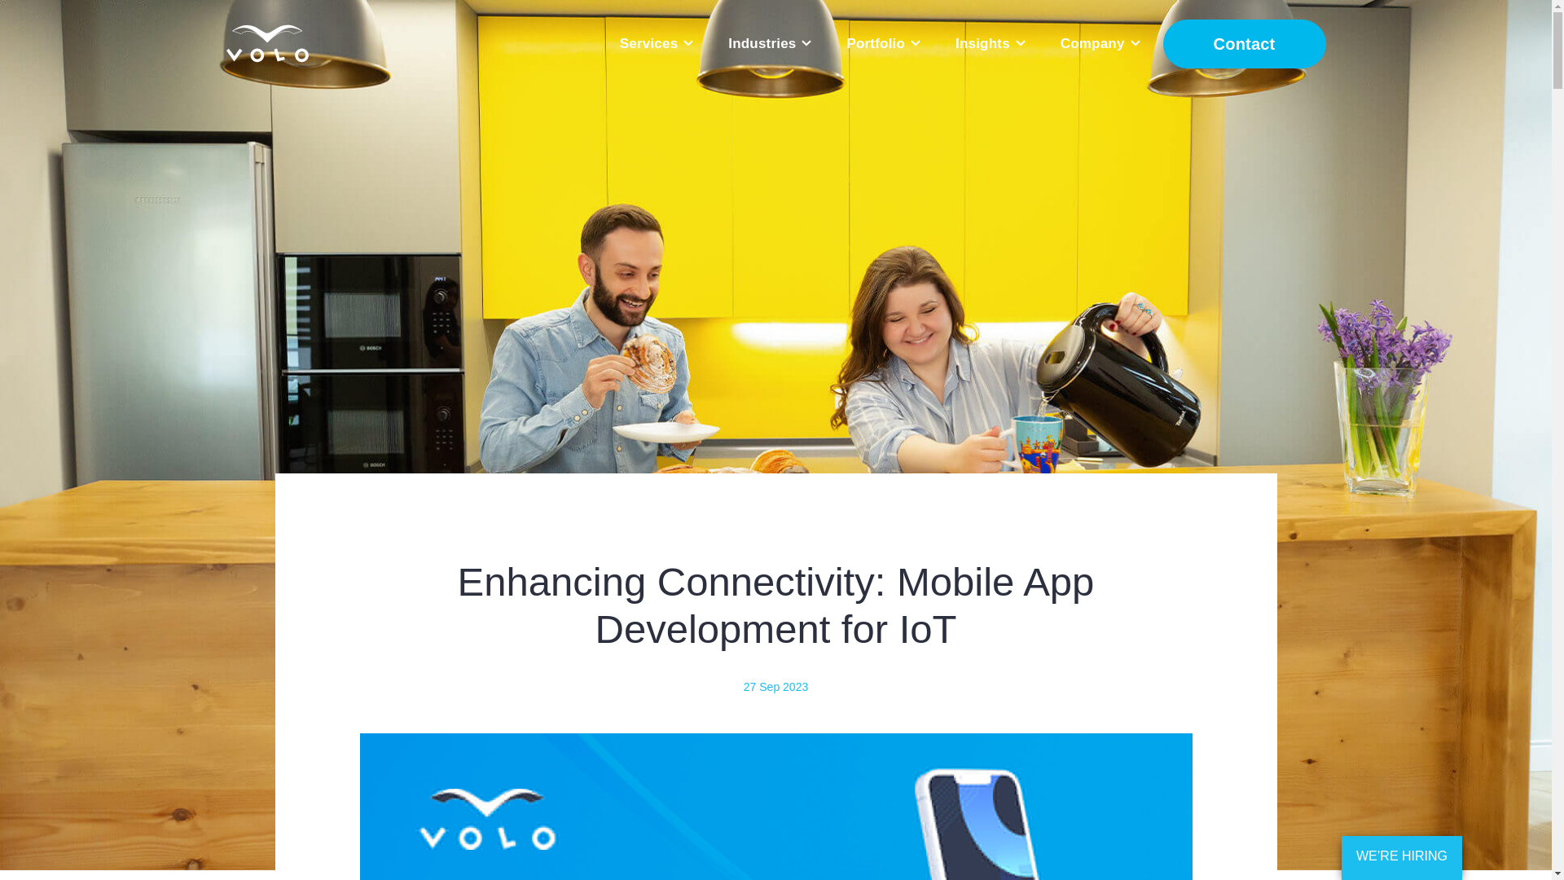 The width and height of the screenshot is (1564, 880). Describe the element at coordinates (989, 43) in the screenshot. I see `Insights` at that location.